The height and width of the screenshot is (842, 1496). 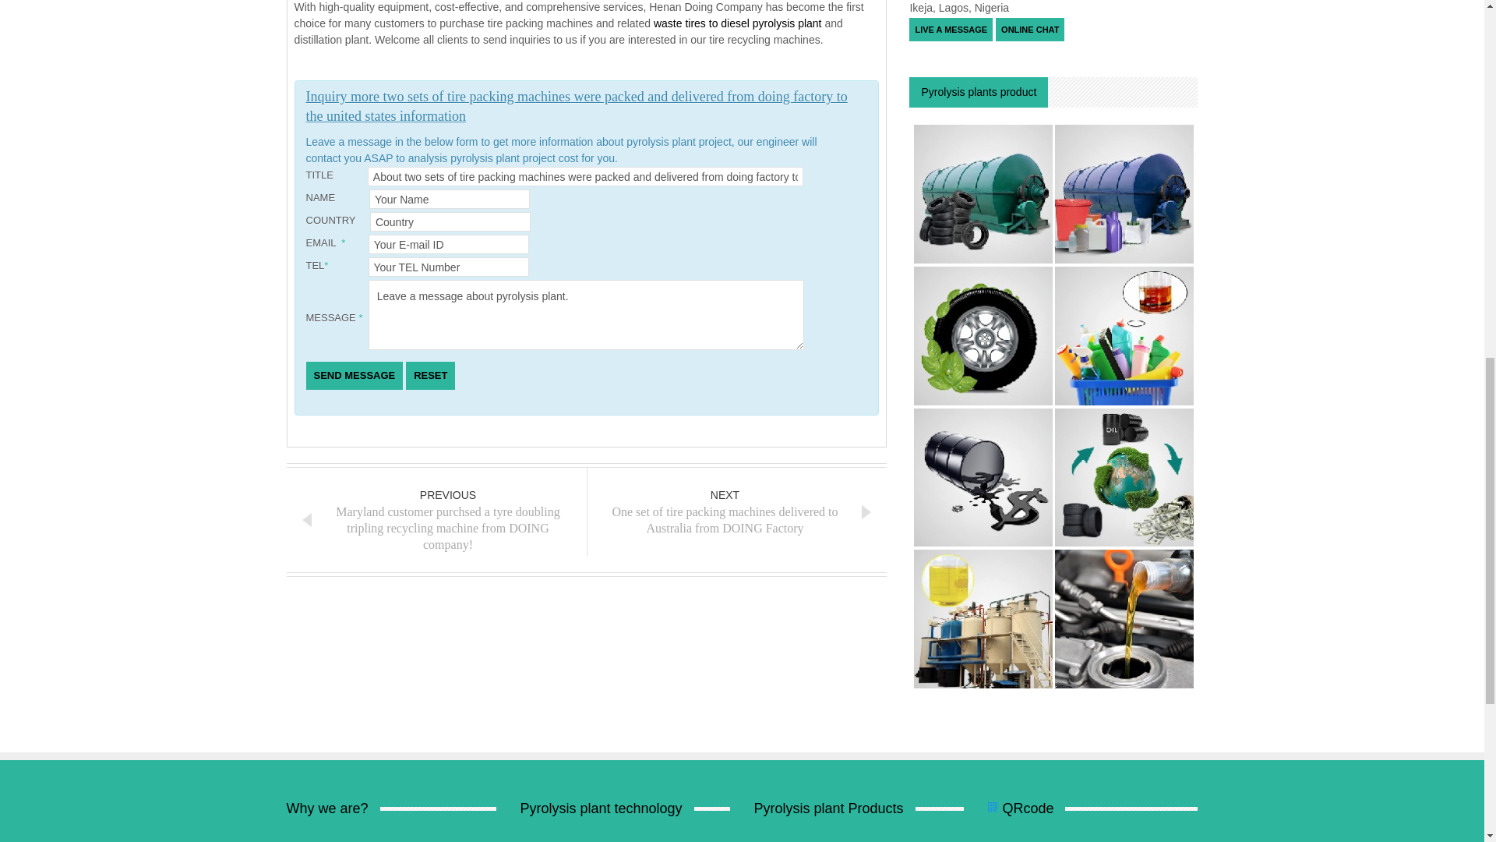 What do you see at coordinates (1124, 618) in the screenshot?
I see `Waste Oil refinery` at bounding box center [1124, 618].